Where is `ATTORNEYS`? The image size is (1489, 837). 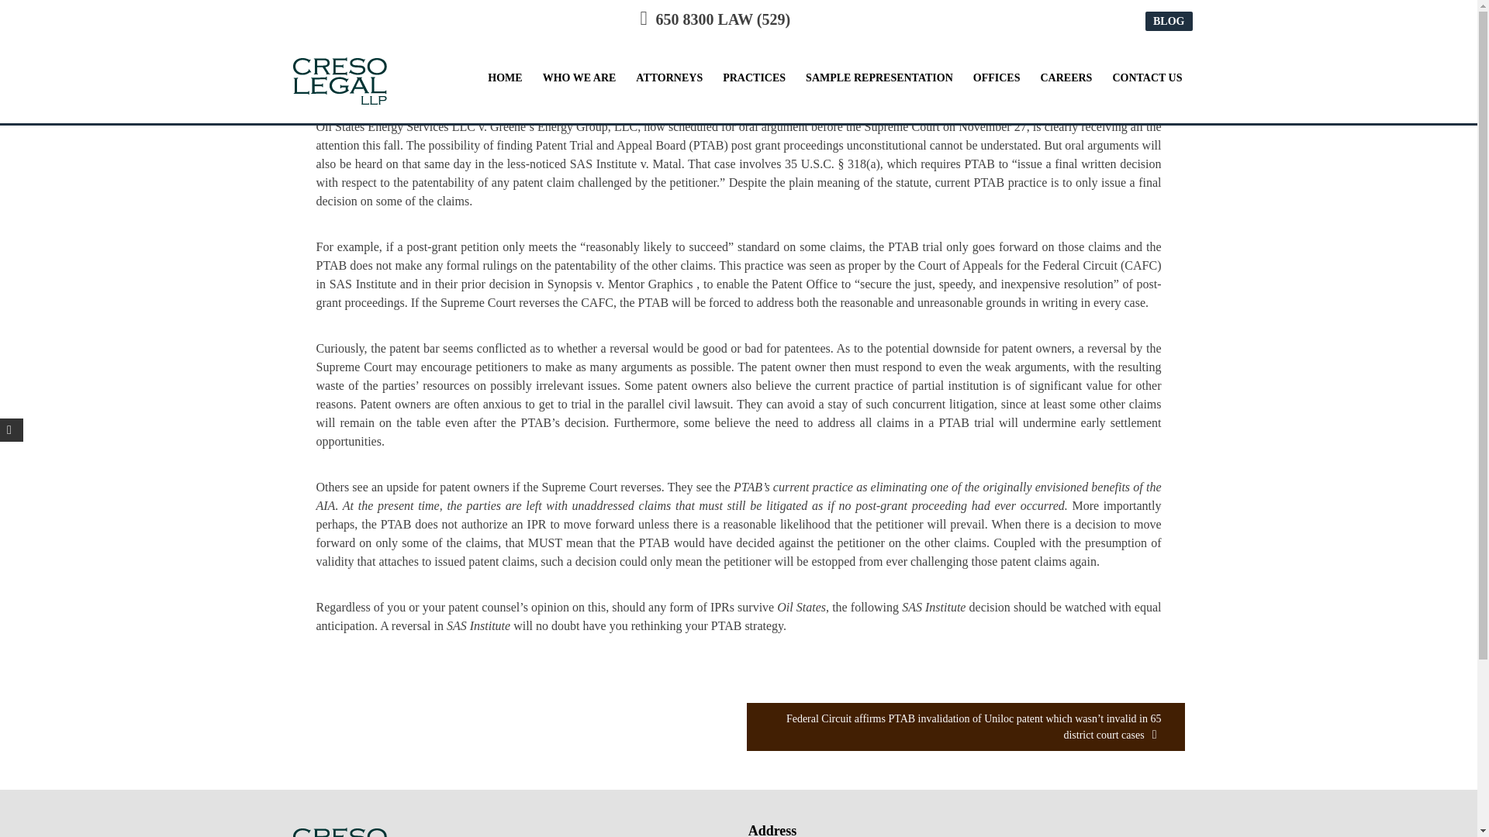
ATTORNEYS is located at coordinates (668, 77).